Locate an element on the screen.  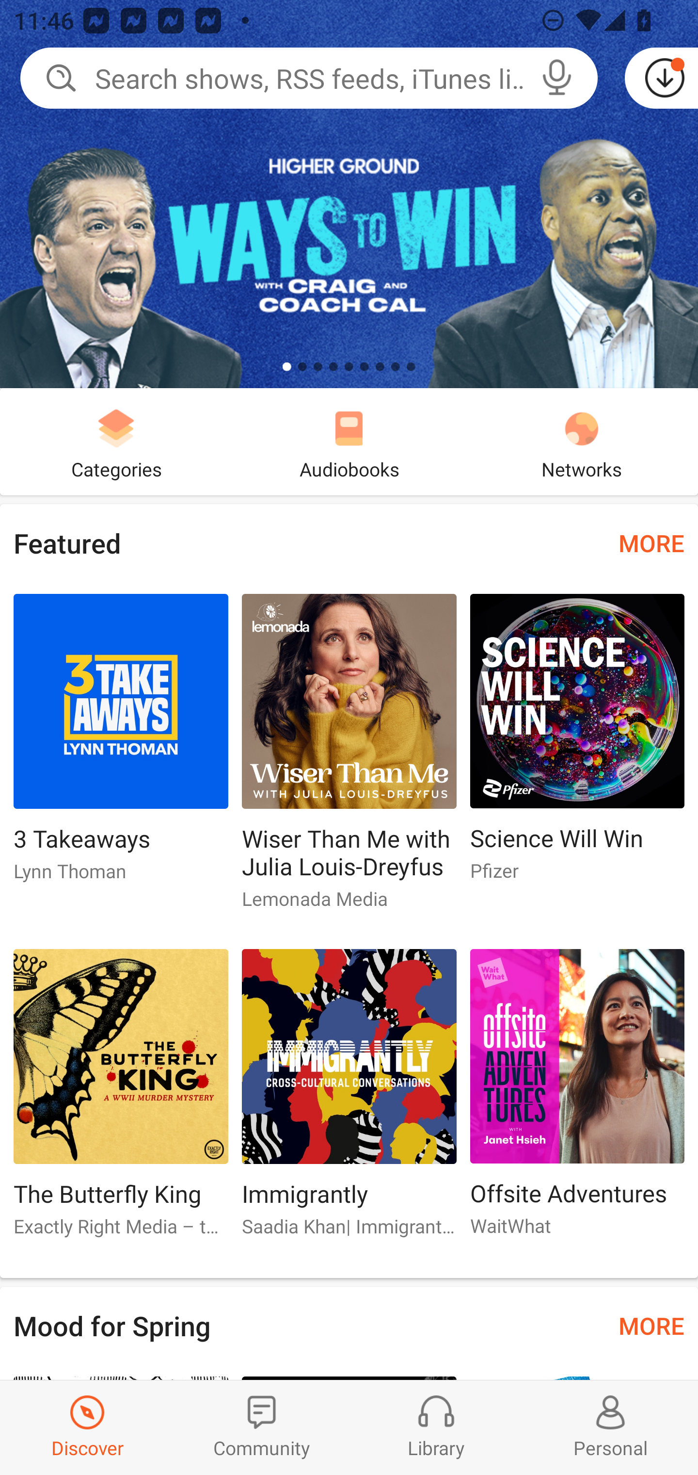
Offsite Adventures Offsite Adventures WaitWhat is located at coordinates (577, 1100).